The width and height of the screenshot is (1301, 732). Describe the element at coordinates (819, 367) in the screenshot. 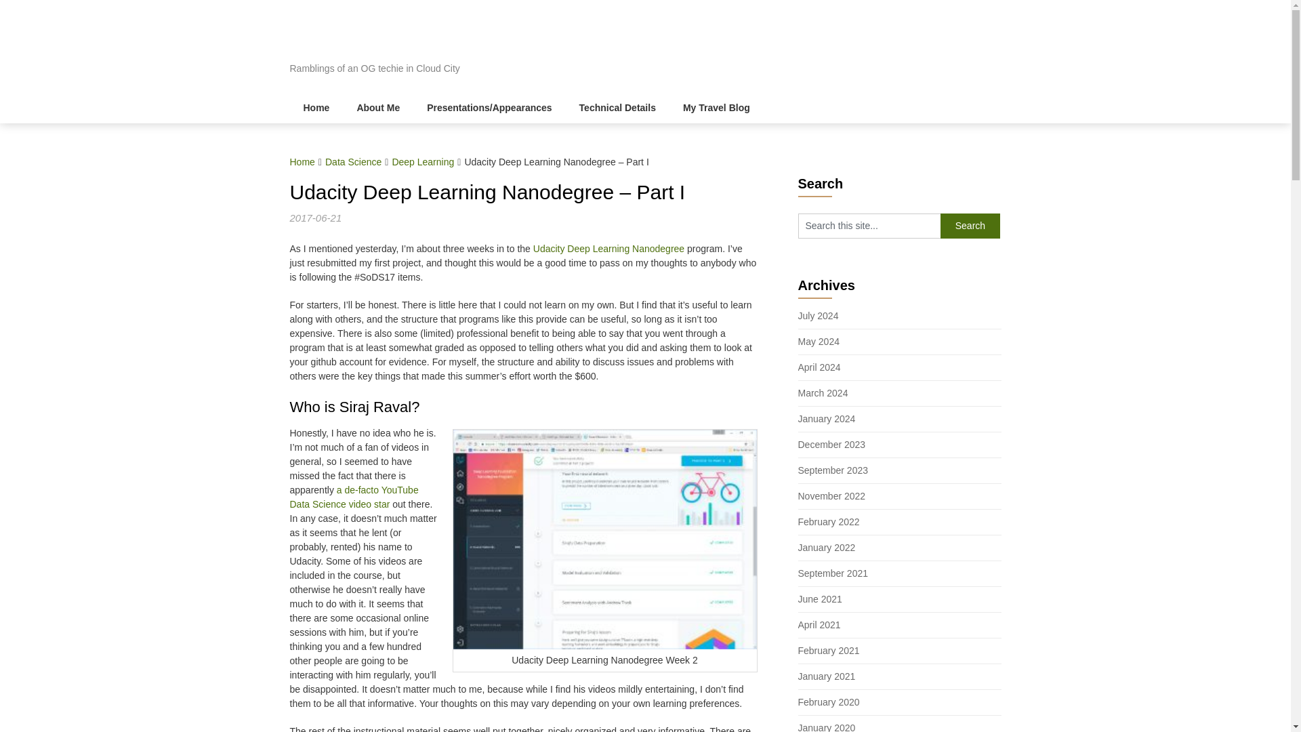

I see `April 2024` at that location.